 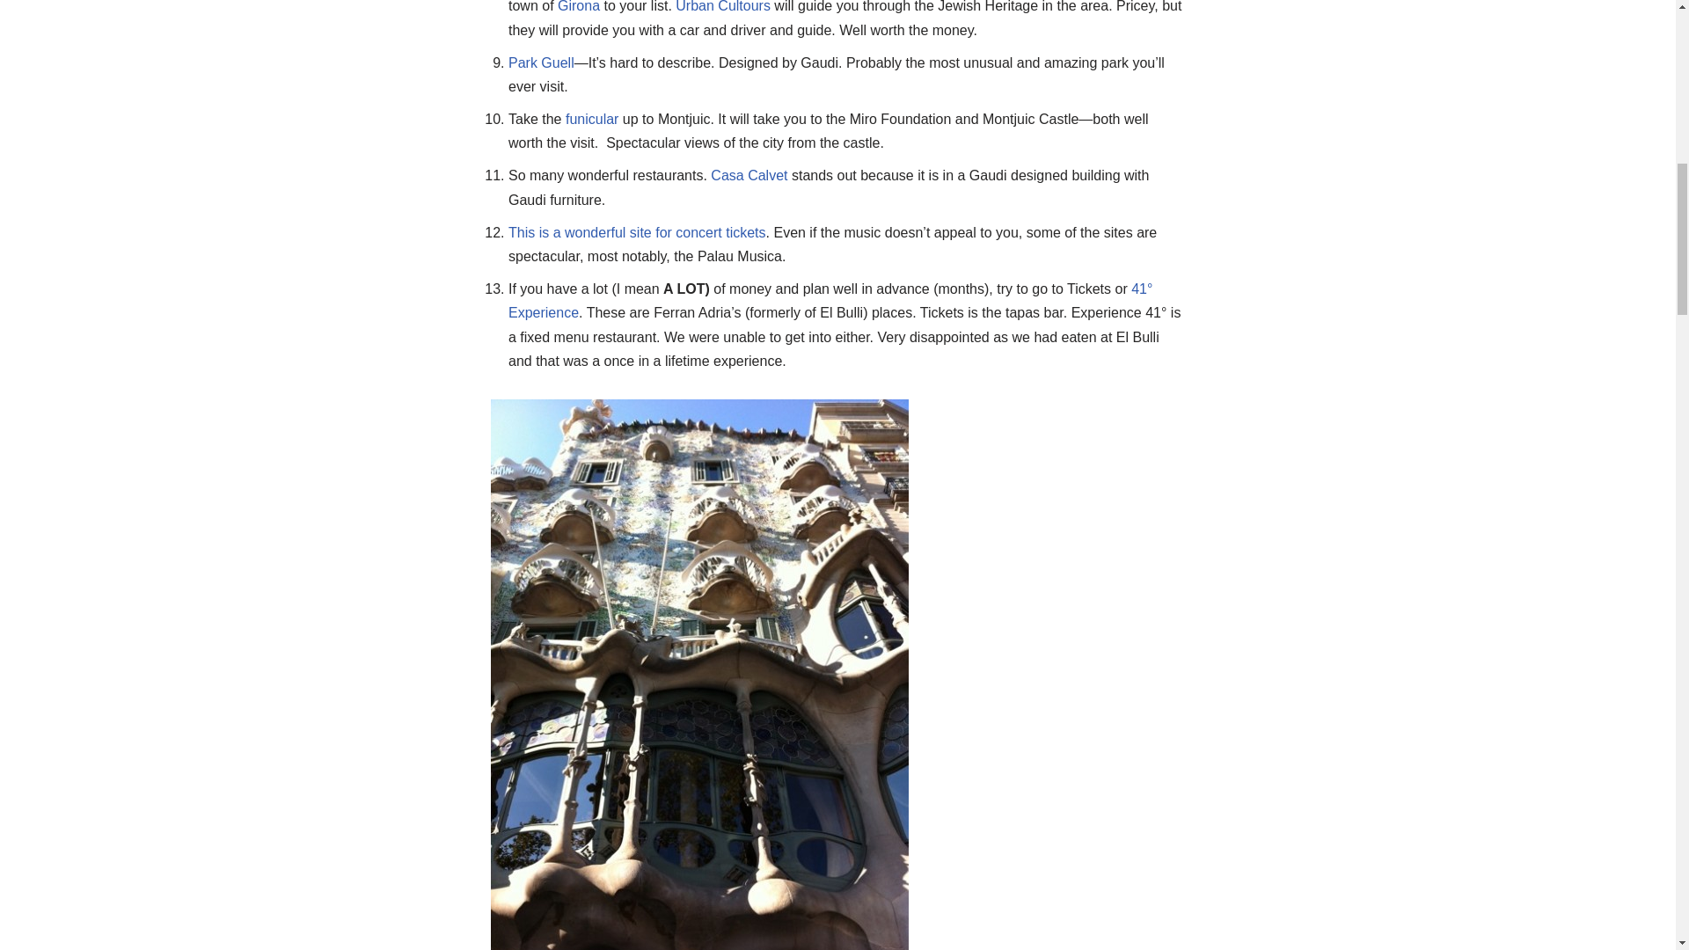 I want to click on Casa Calvet, so click(x=749, y=176).